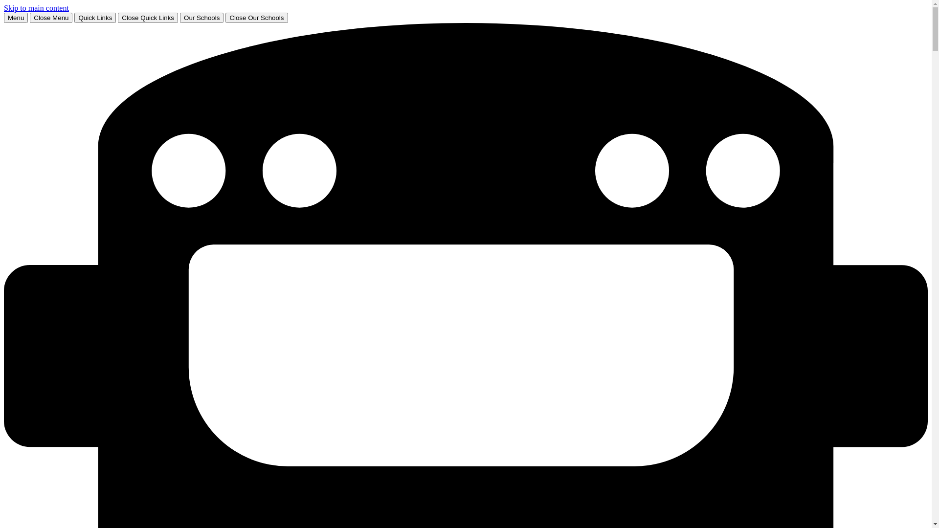  I want to click on Quick Links, so click(95, 18).